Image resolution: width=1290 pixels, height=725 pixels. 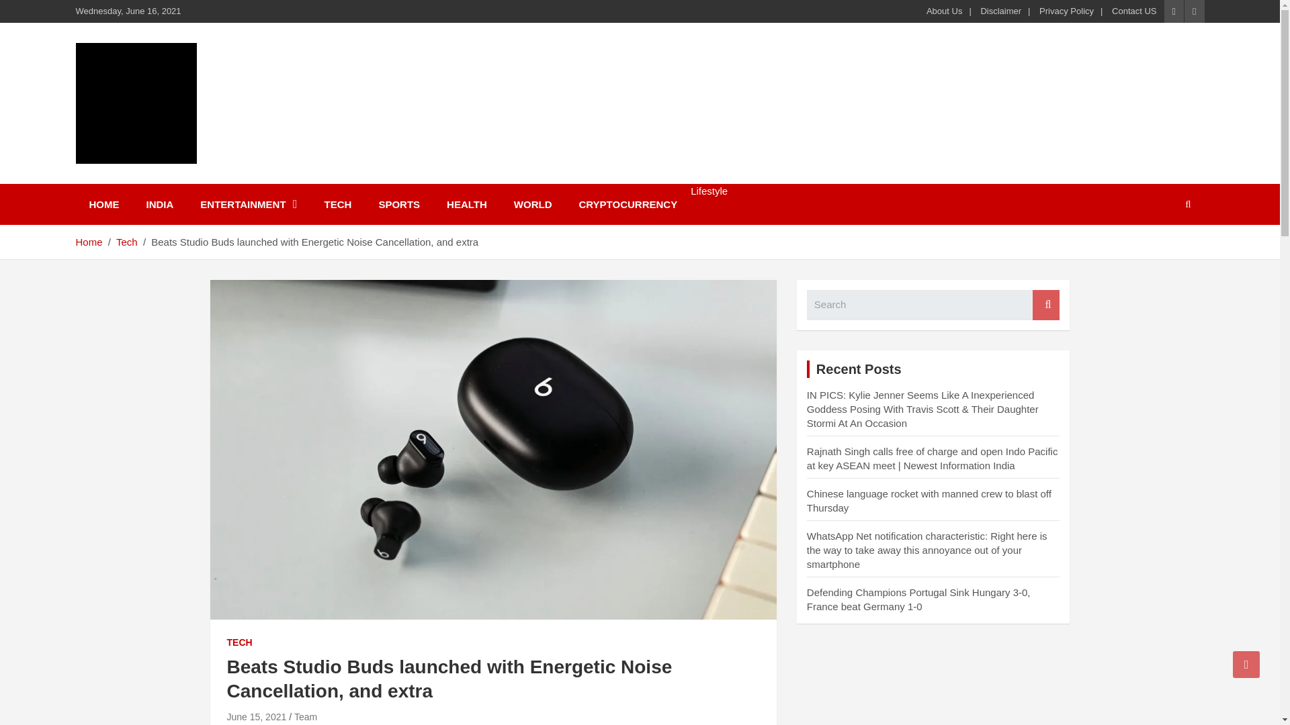 I want to click on Home, so click(x=88, y=242).